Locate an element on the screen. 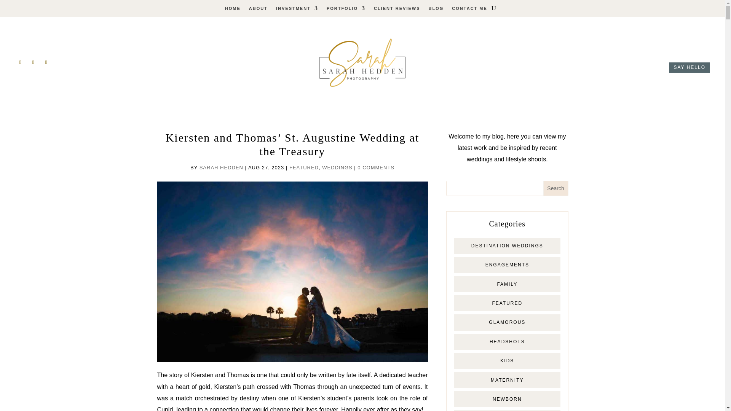  PORTFOLIO is located at coordinates (346, 10).